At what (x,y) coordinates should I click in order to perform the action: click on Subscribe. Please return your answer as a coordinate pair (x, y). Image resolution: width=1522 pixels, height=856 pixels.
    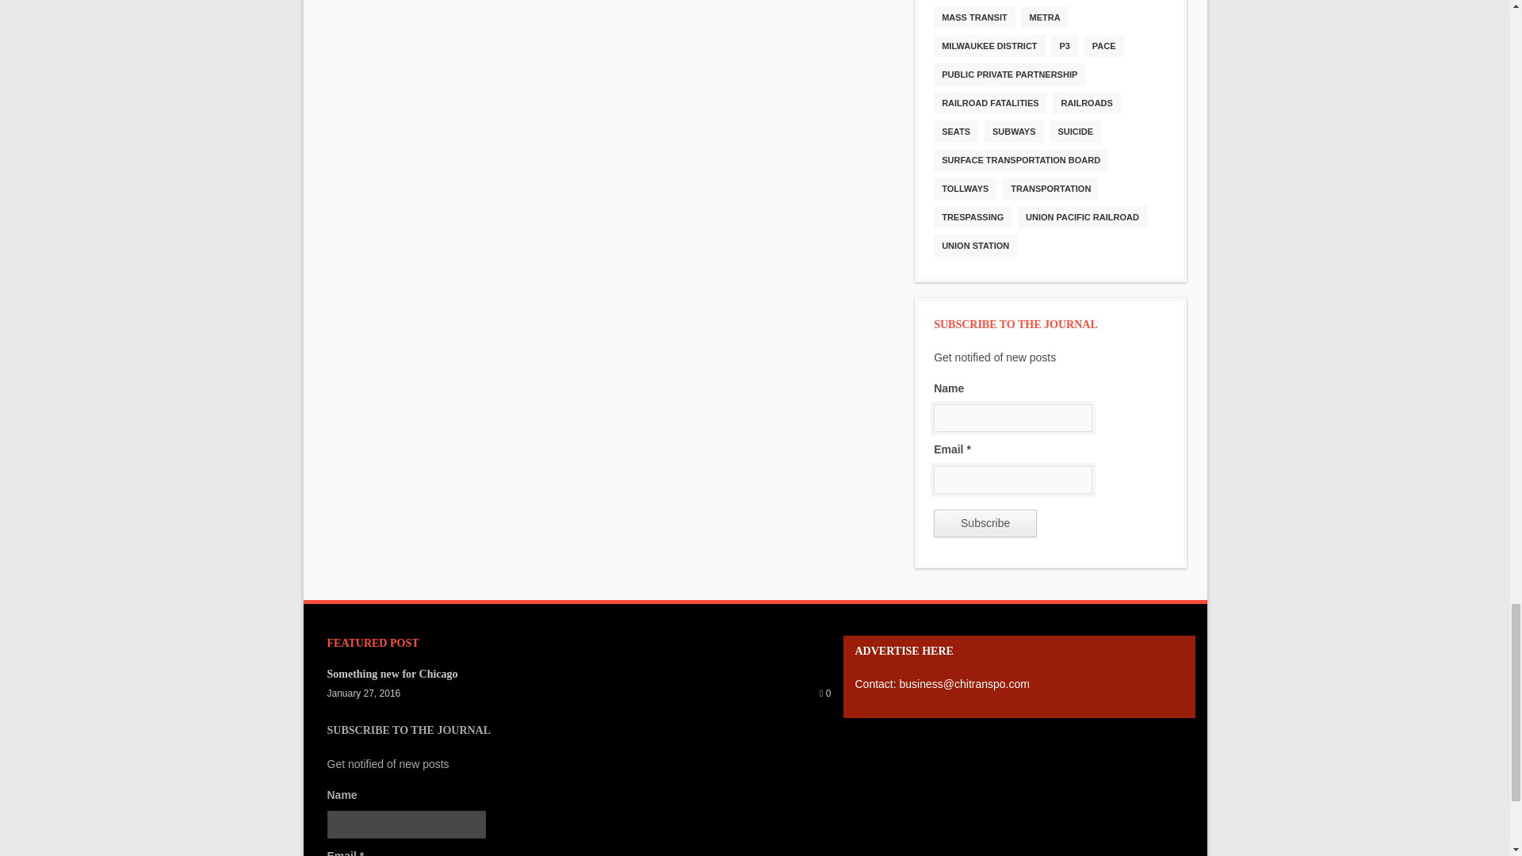
    Looking at the image, I should click on (985, 523).